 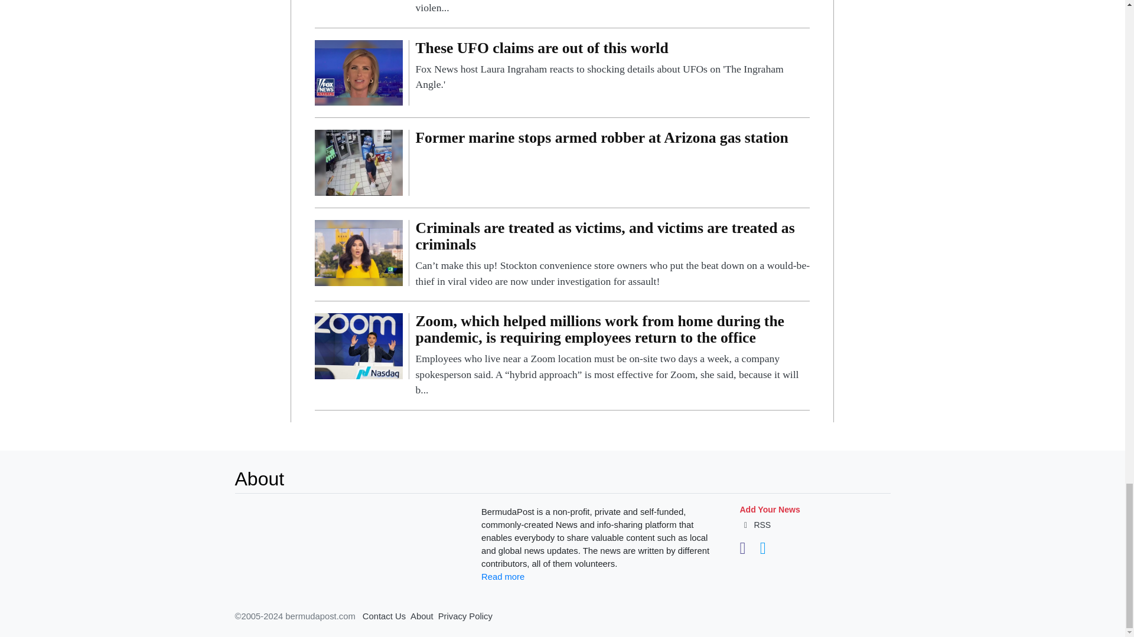 What do you see at coordinates (769, 510) in the screenshot?
I see `Add Your News` at bounding box center [769, 510].